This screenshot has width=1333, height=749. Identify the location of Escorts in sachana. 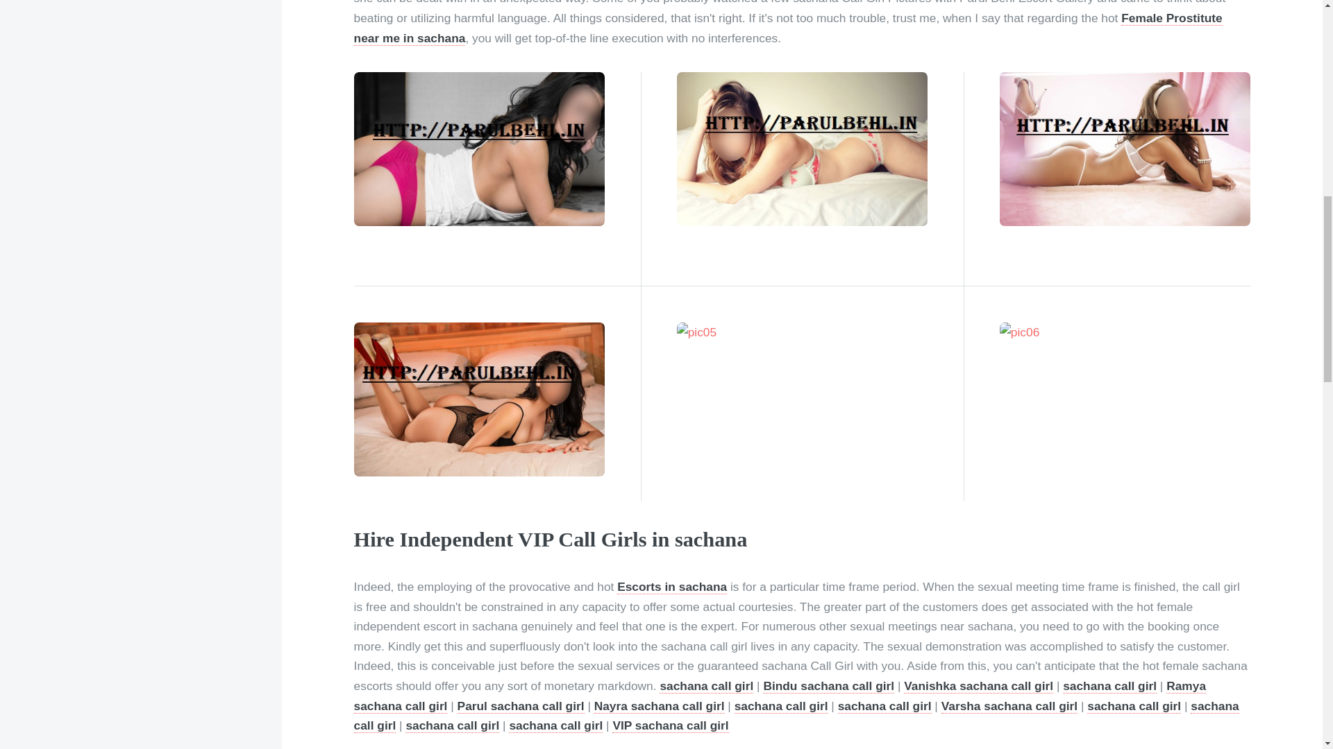
(671, 587).